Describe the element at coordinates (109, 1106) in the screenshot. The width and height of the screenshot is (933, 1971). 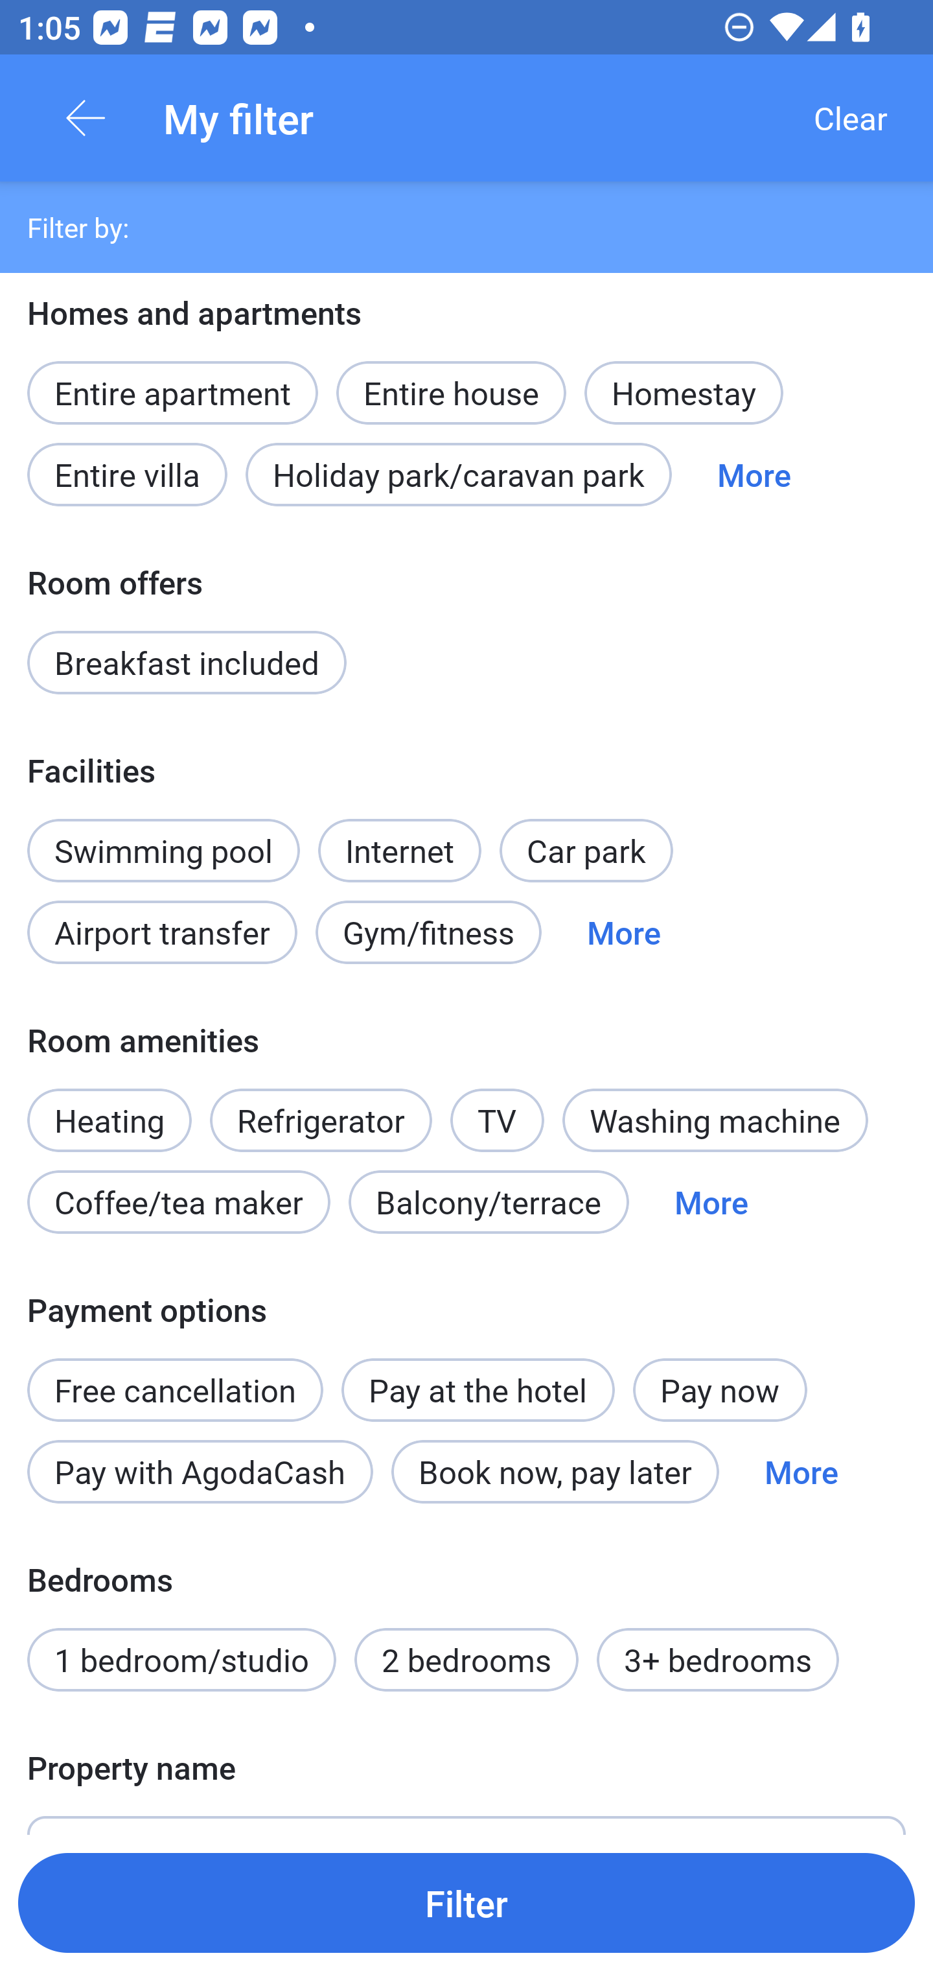
I see `Heating` at that location.